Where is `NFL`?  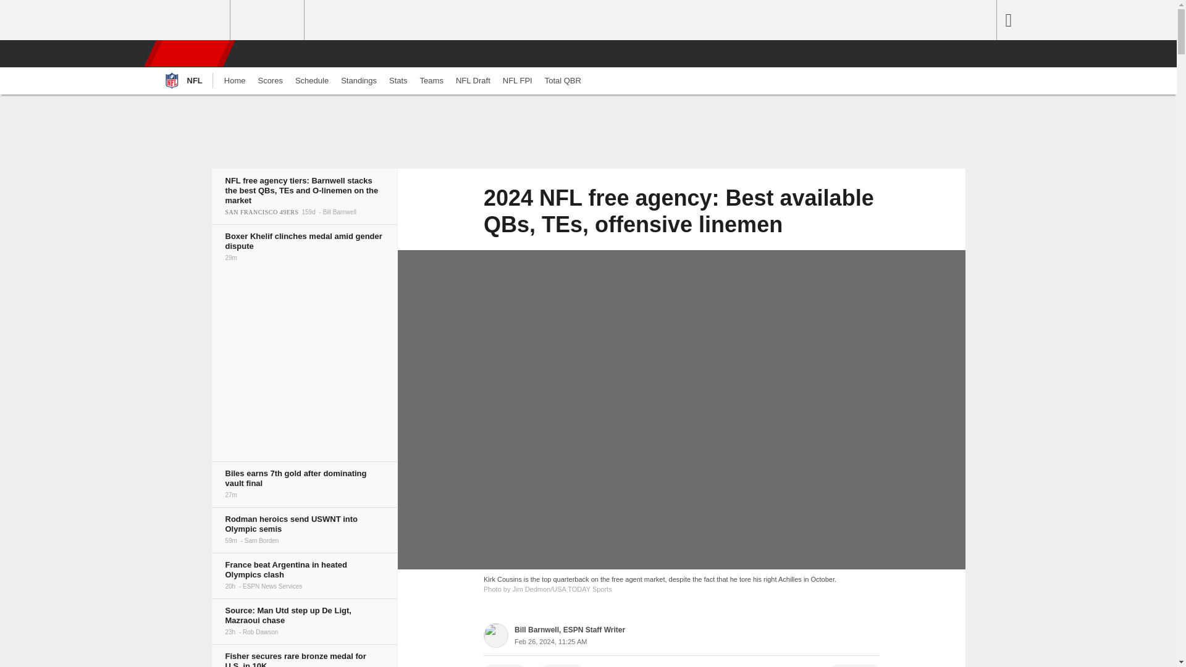
NFL is located at coordinates (182, 81).